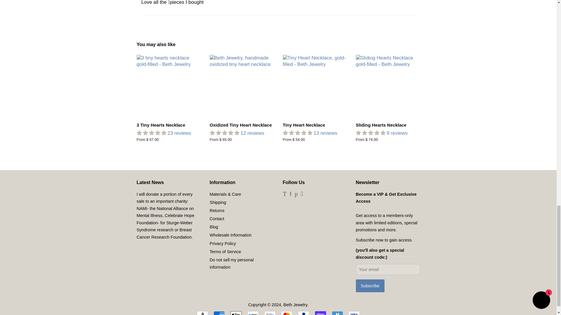 The image size is (561, 315). Describe the element at coordinates (296, 194) in the screenshot. I see `Beth Jewelry on Pinterest` at that location.